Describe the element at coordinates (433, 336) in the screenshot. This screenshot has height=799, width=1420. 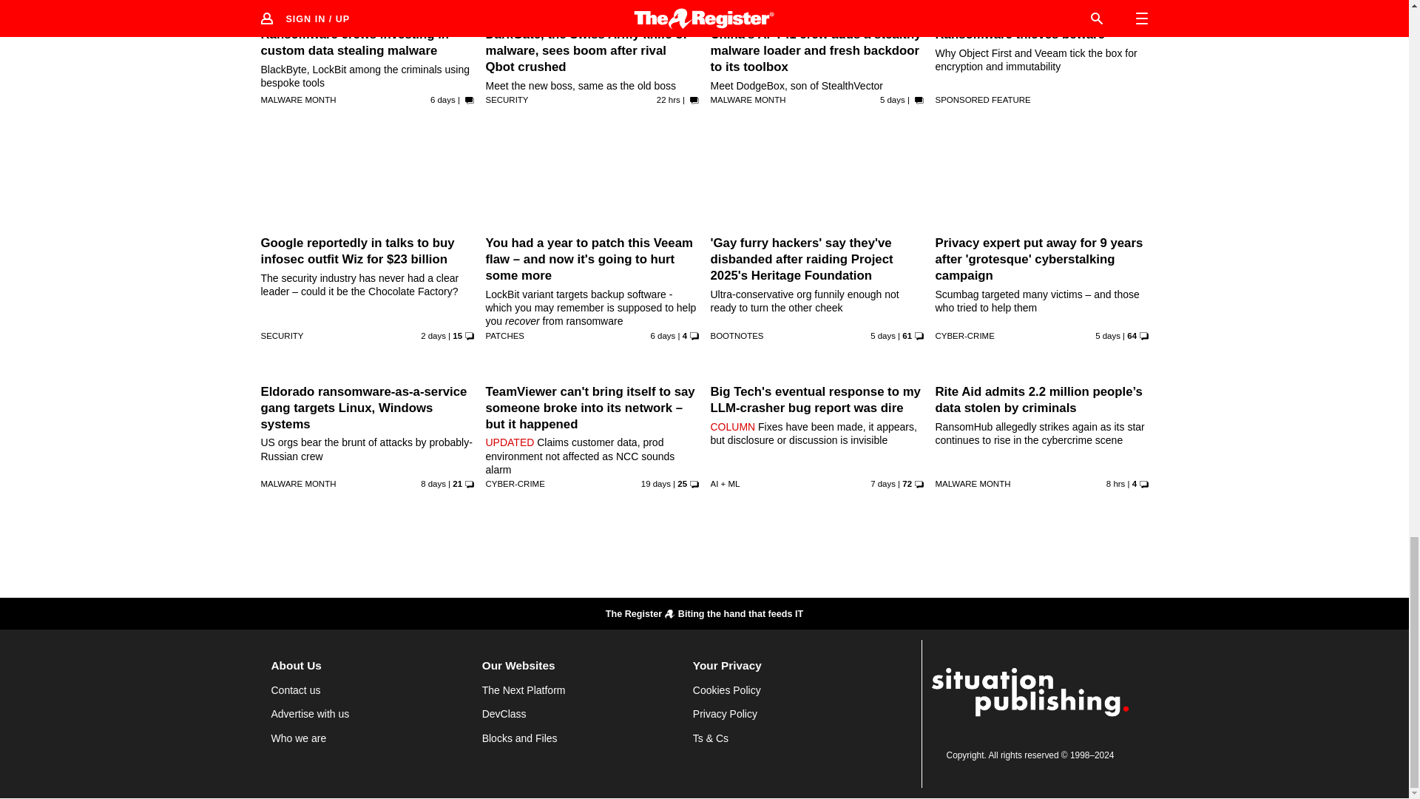
I see `15 Jul 2024 4:39` at that location.